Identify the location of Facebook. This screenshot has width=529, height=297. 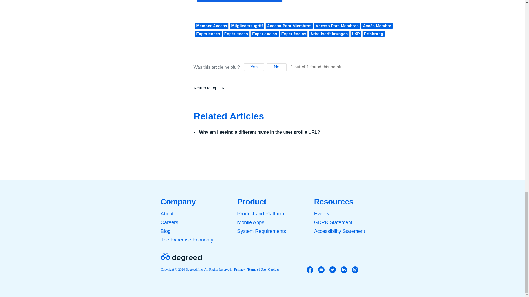
(310, 269).